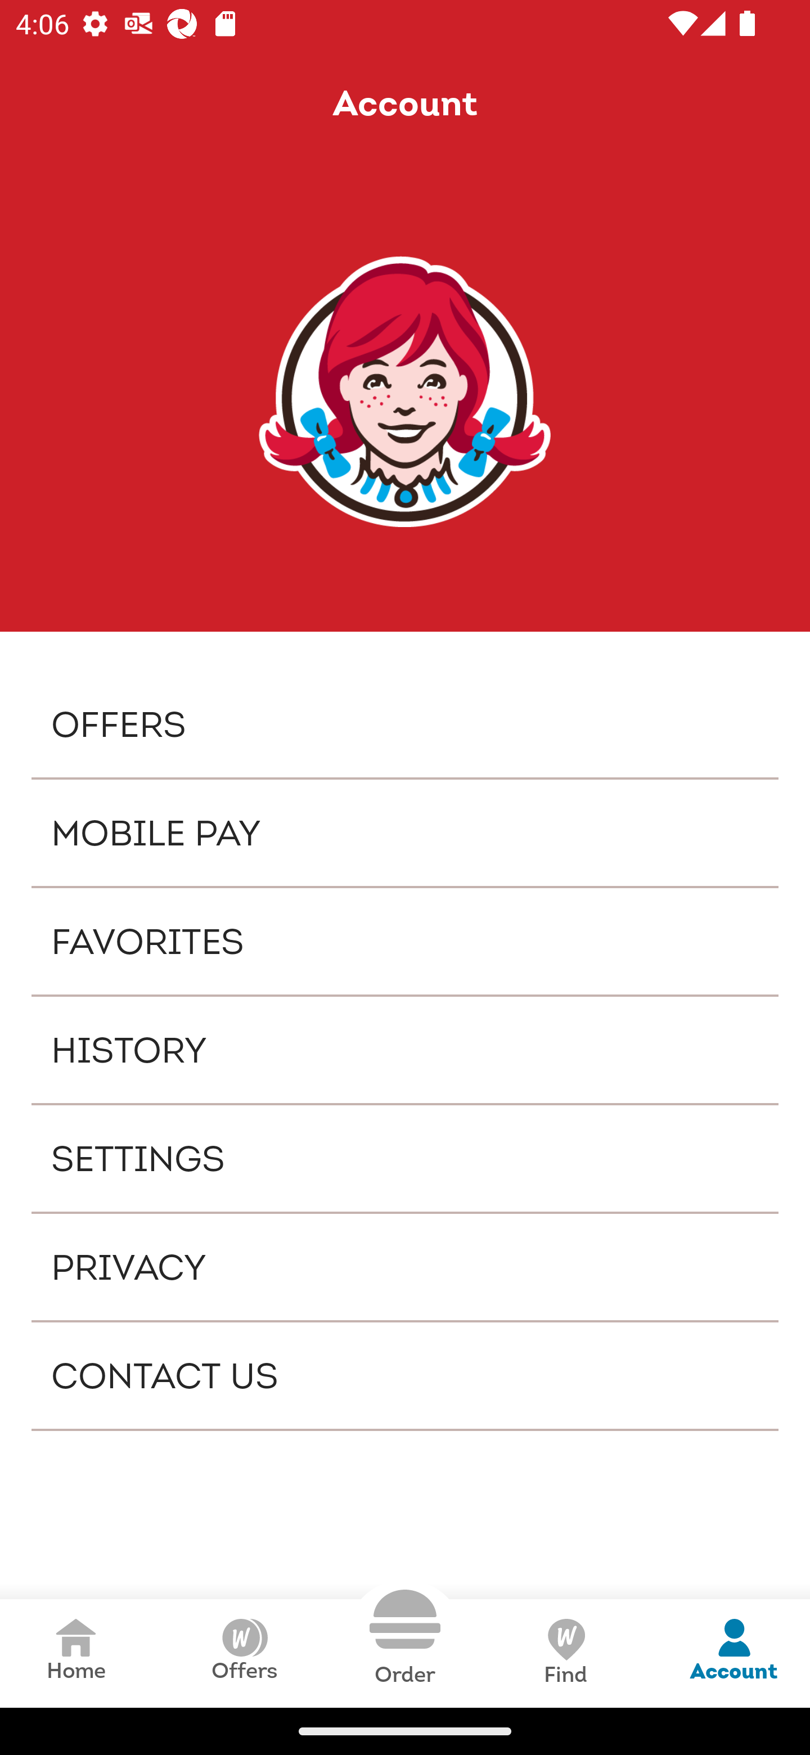  Describe the element at coordinates (405, 1267) in the screenshot. I see `PRIVACY Privacy,7 of 8` at that location.